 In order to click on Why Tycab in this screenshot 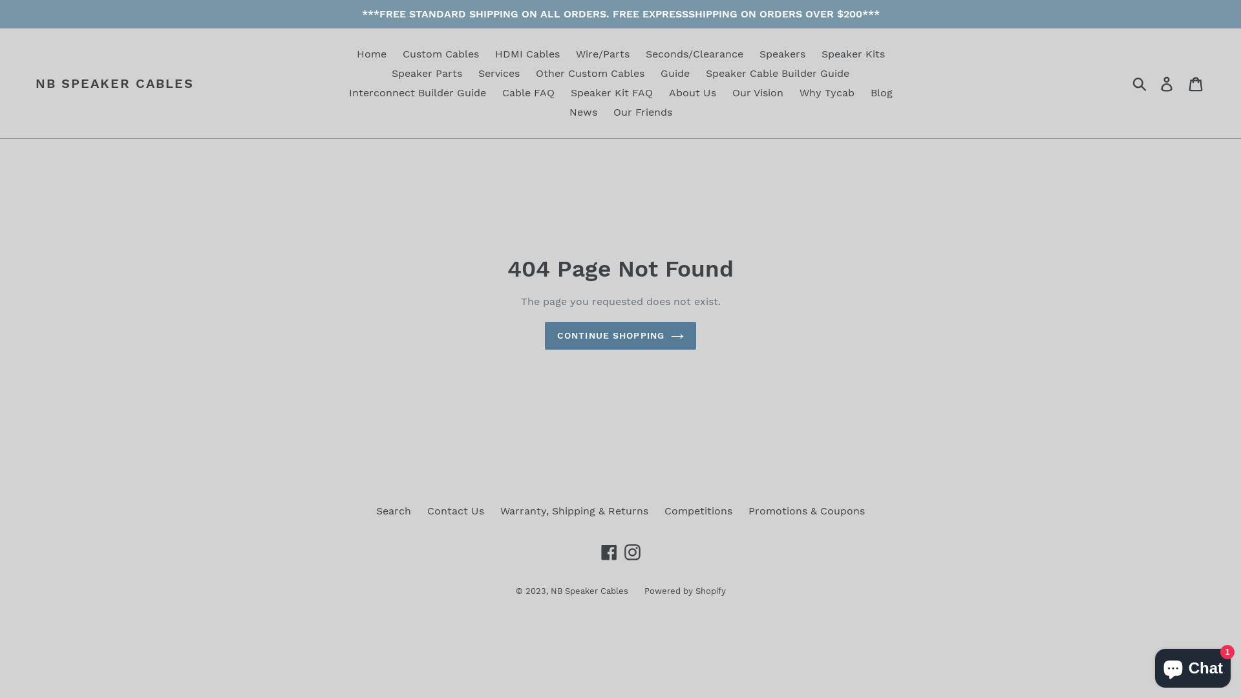, I will do `click(826, 93)`.